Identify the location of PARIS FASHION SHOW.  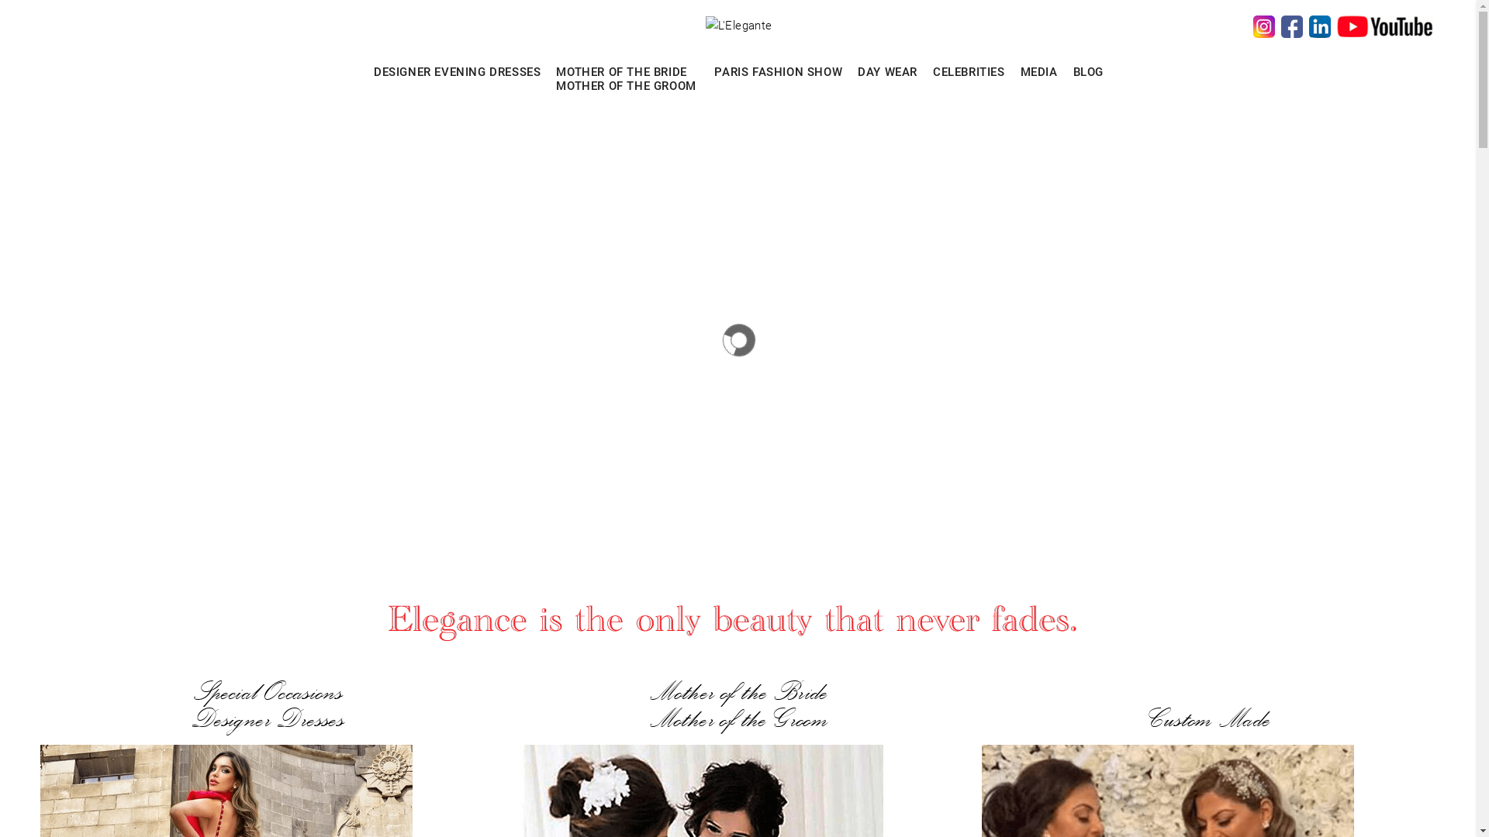
(779, 72).